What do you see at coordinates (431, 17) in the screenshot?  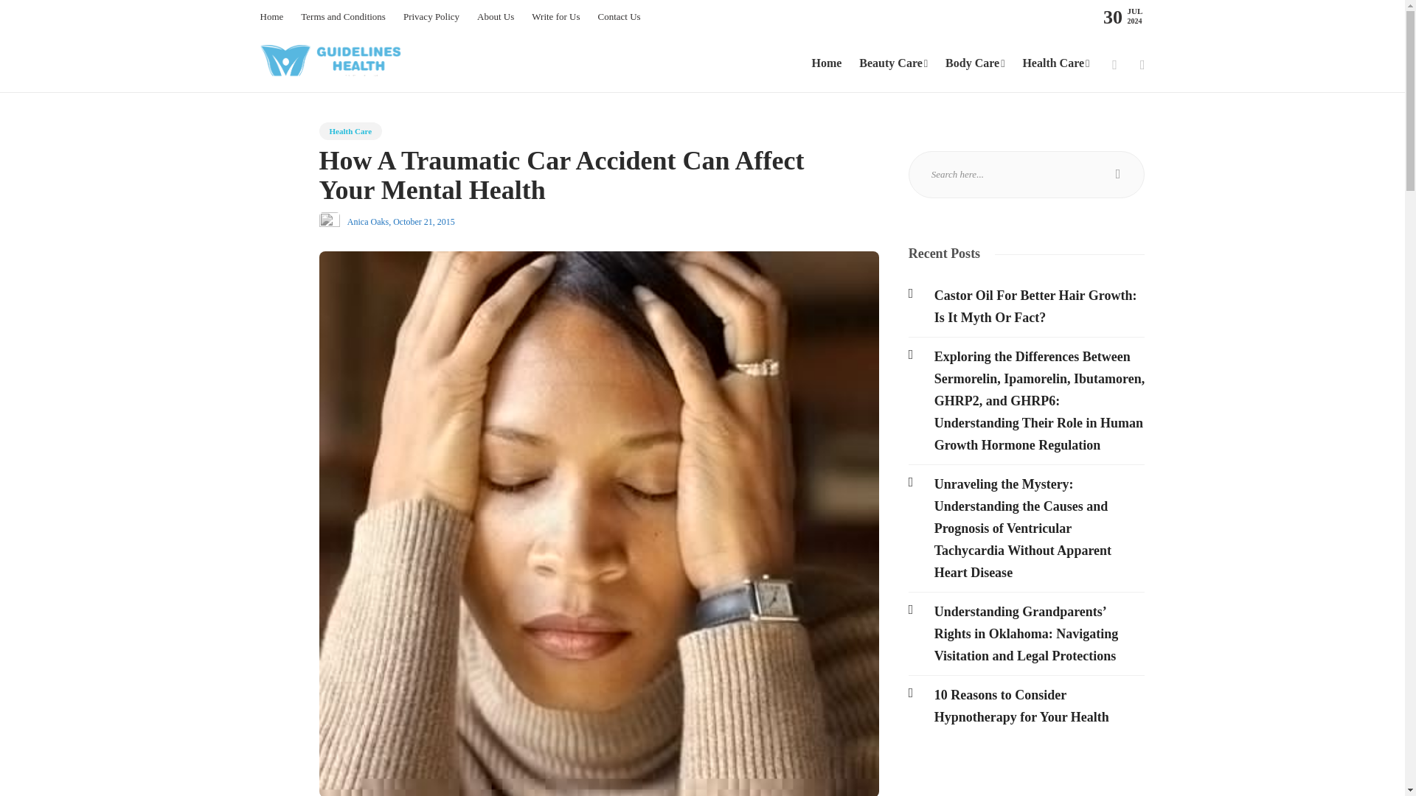 I see `Privacy Policy` at bounding box center [431, 17].